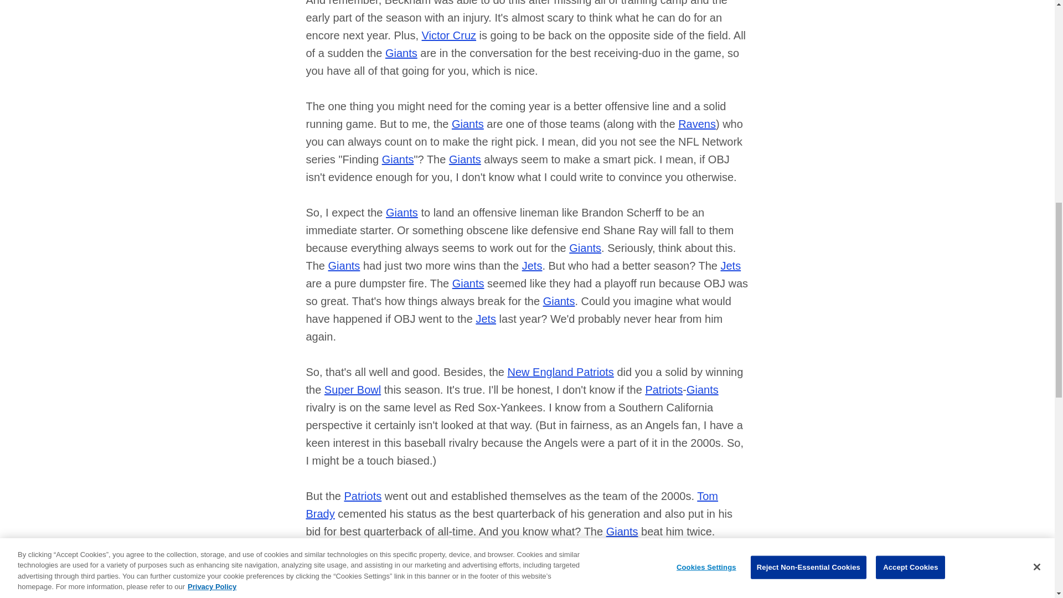 This screenshot has width=1063, height=598. I want to click on Jets, so click(486, 319).